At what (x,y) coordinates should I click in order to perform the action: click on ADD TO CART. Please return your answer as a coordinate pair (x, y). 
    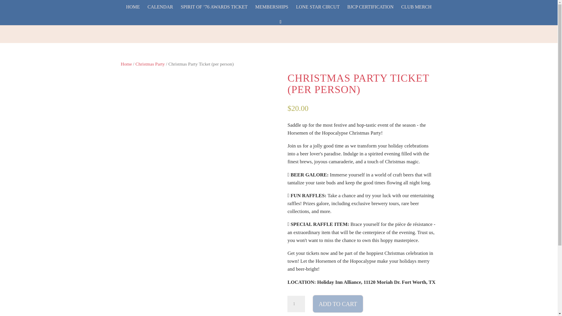
    Looking at the image, I should click on (338, 304).